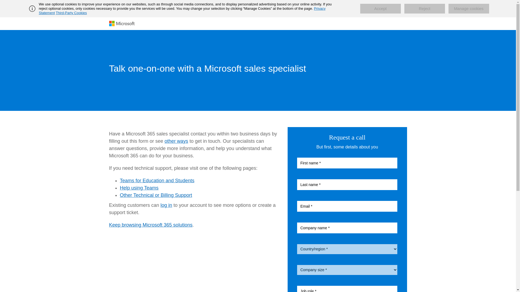  Describe the element at coordinates (177, 141) in the screenshot. I see `other ways` at that location.